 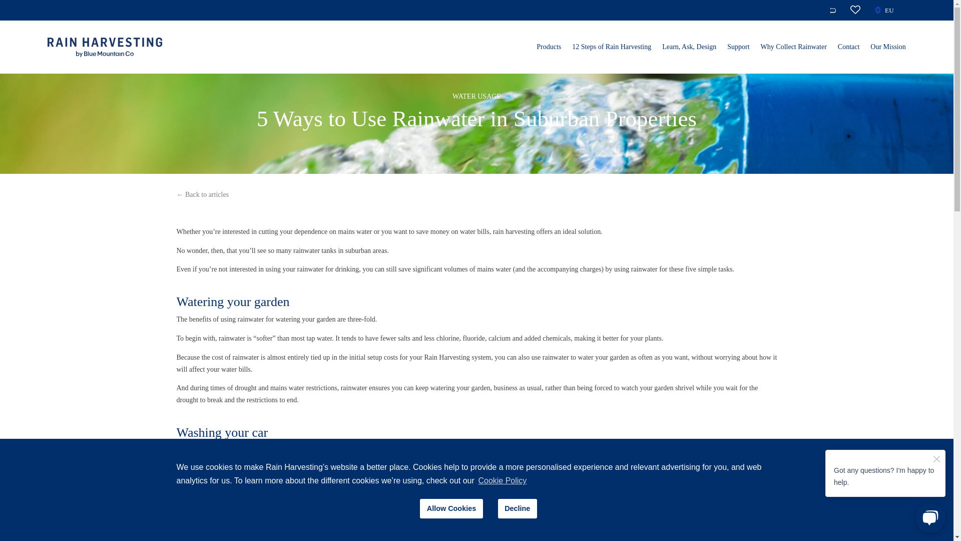 I want to click on Current Language, so click(x=877, y=9).